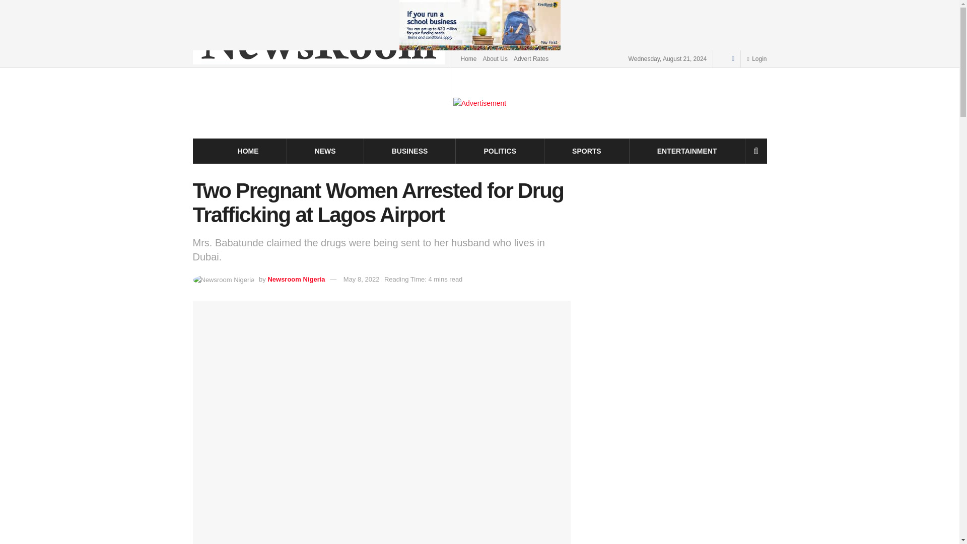 The height and width of the screenshot is (544, 967). What do you see at coordinates (531, 58) in the screenshot?
I see `Advert Rates` at bounding box center [531, 58].